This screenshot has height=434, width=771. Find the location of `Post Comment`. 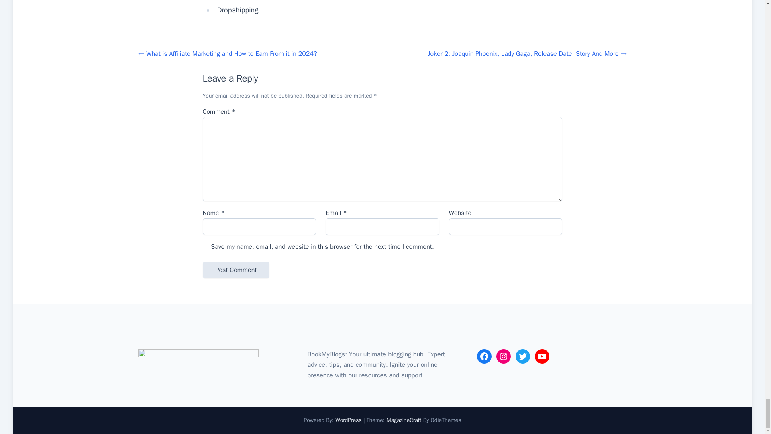

Post Comment is located at coordinates (235, 270).